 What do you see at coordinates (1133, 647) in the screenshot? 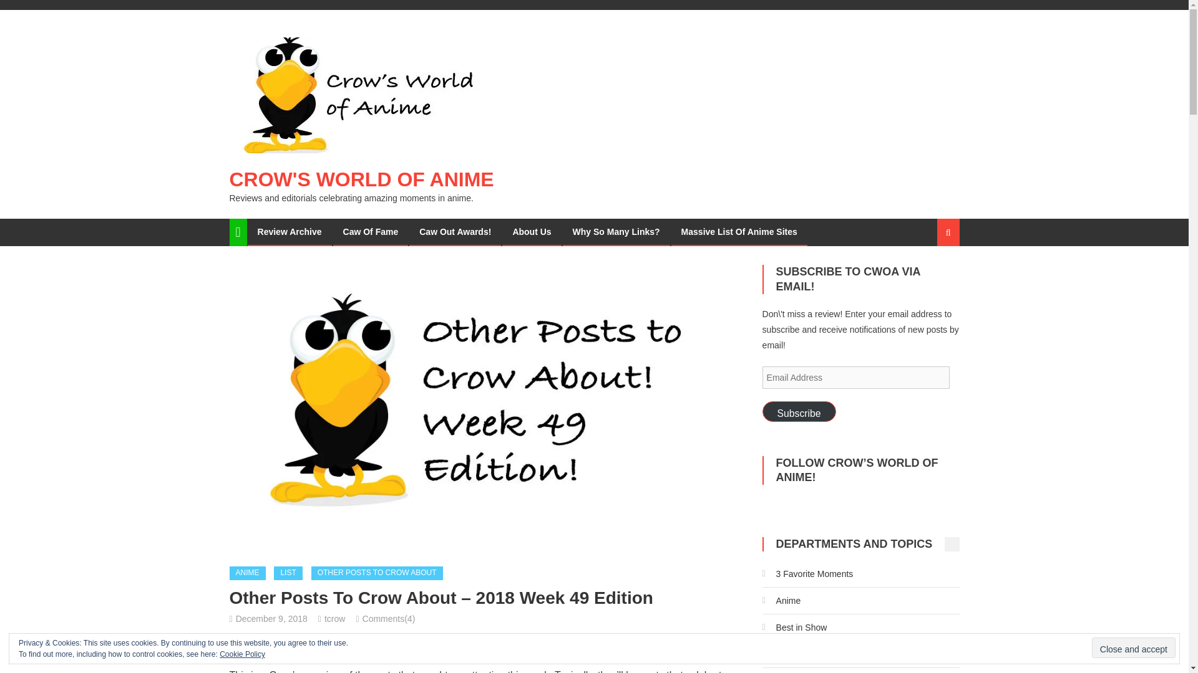
I see `Close and accept` at bounding box center [1133, 647].